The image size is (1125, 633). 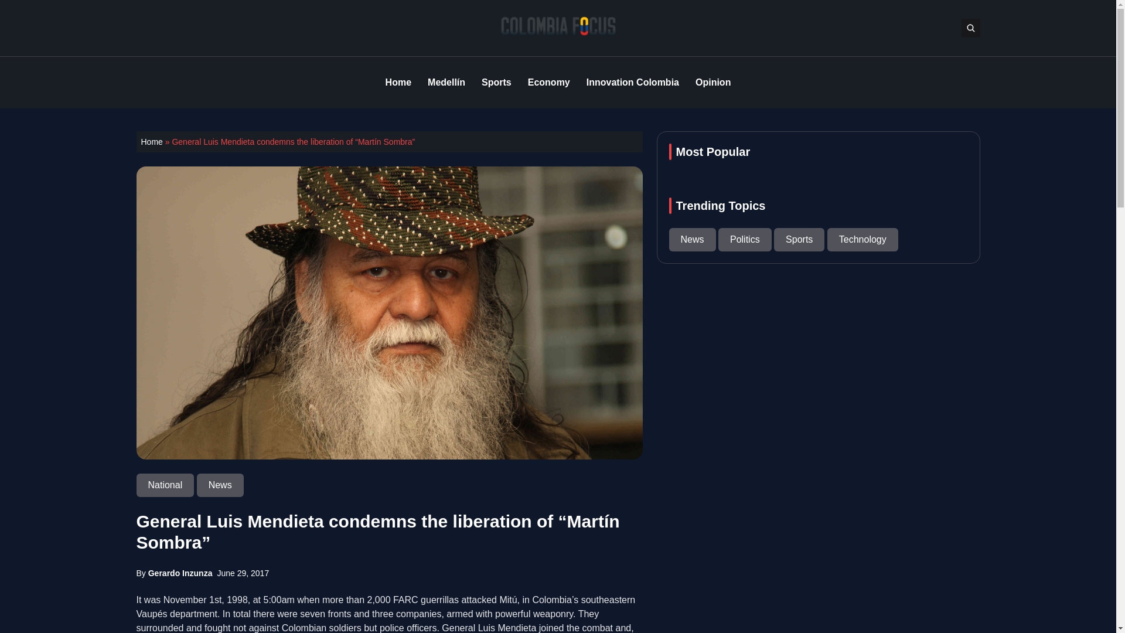 I want to click on News, so click(x=220, y=484).